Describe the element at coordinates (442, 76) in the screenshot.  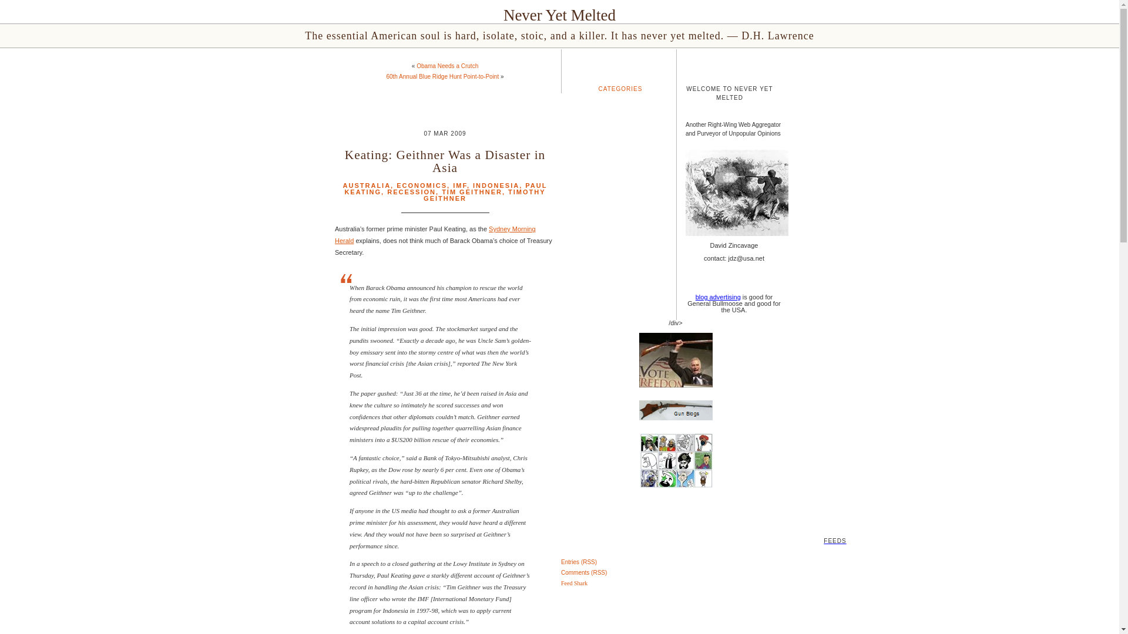
I see `60th Annual Blue Ridge Hunt Point-to-Point` at that location.